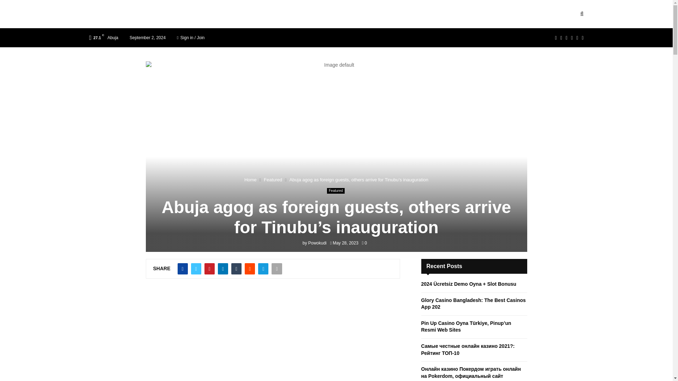 The height and width of the screenshot is (381, 678). I want to click on Home, so click(250, 180).